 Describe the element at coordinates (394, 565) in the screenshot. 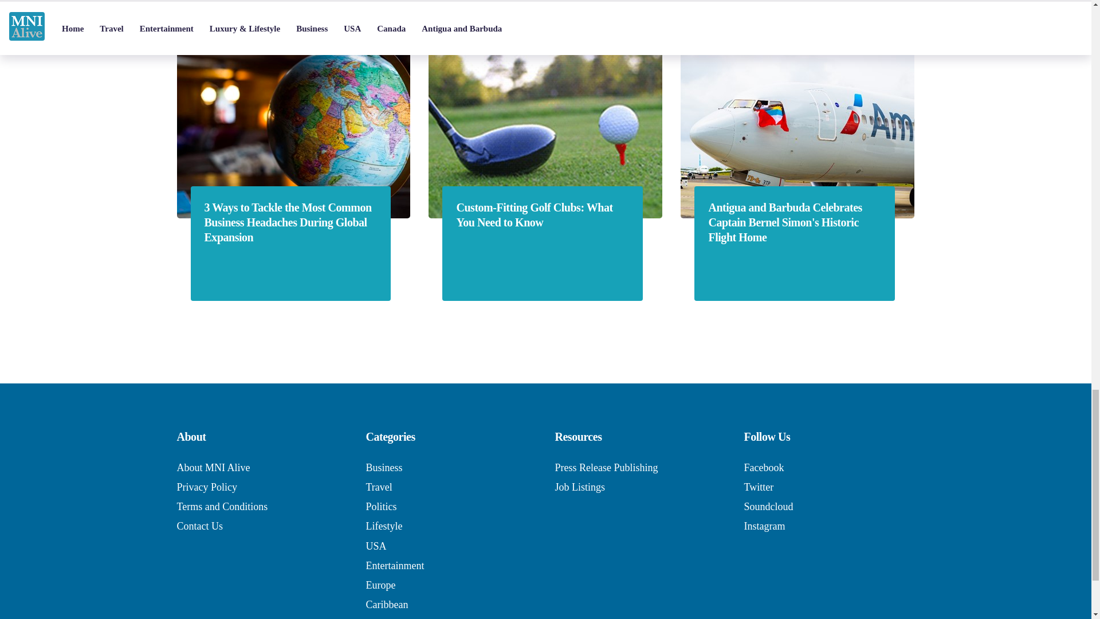

I see `Entertainment` at that location.